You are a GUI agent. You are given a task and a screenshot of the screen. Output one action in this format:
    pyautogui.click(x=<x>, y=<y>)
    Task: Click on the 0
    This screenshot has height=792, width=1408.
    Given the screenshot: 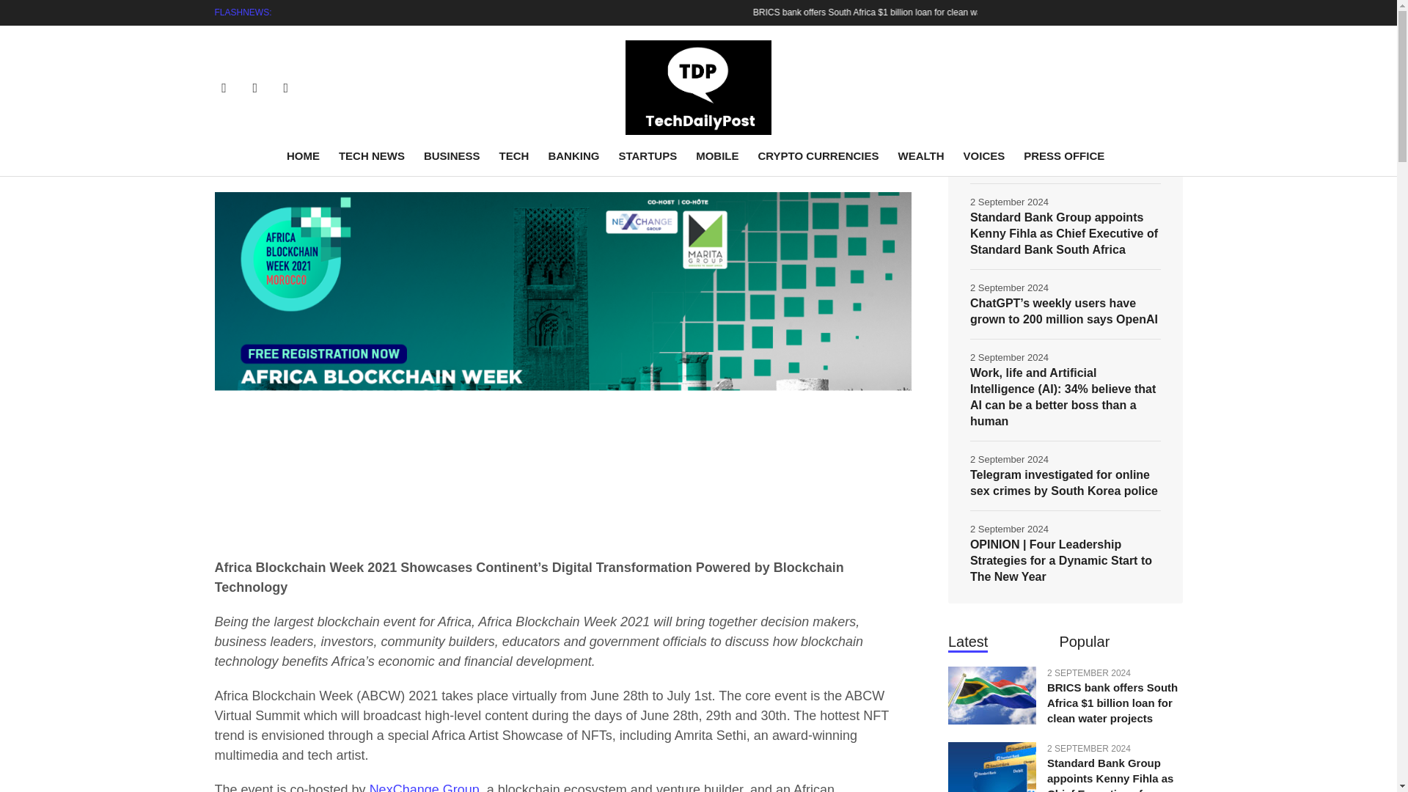 What is the action you would take?
    pyautogui.click(x=871, y=169)
    